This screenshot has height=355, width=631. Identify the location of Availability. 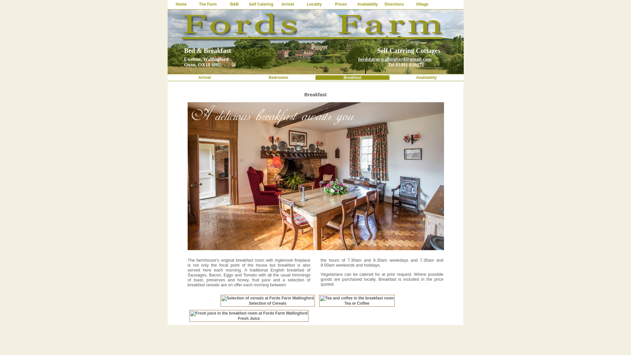
(367, 4).